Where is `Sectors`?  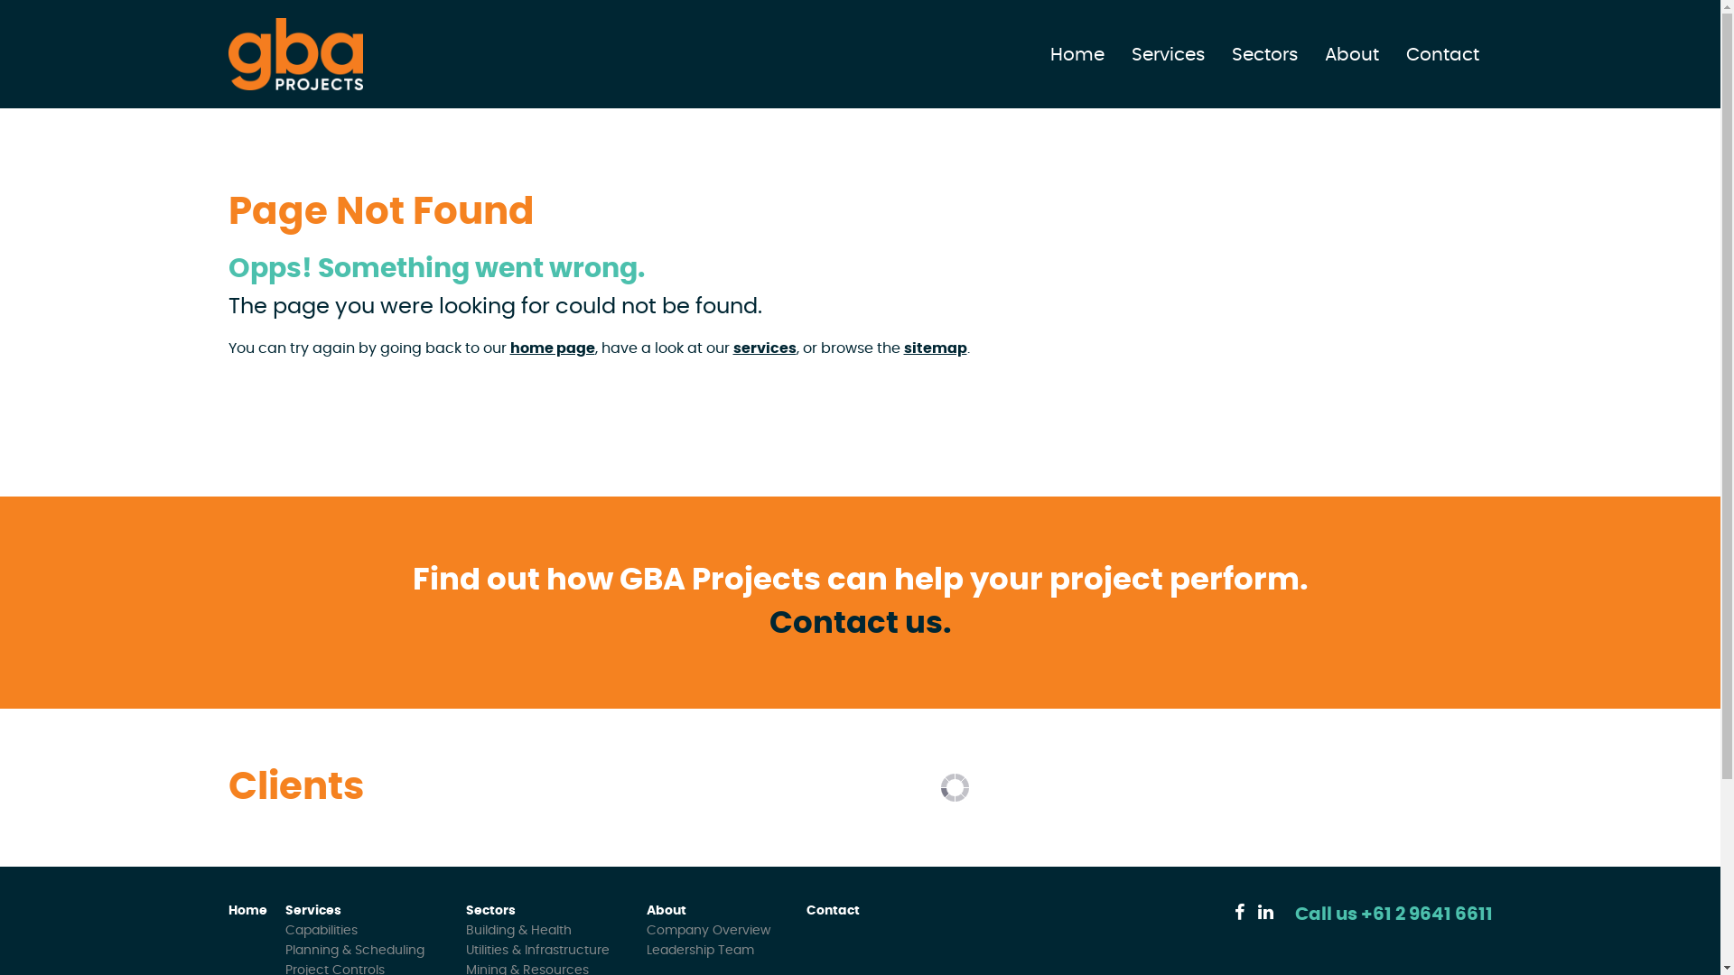
Sectors is located at coordinates (491, 911).